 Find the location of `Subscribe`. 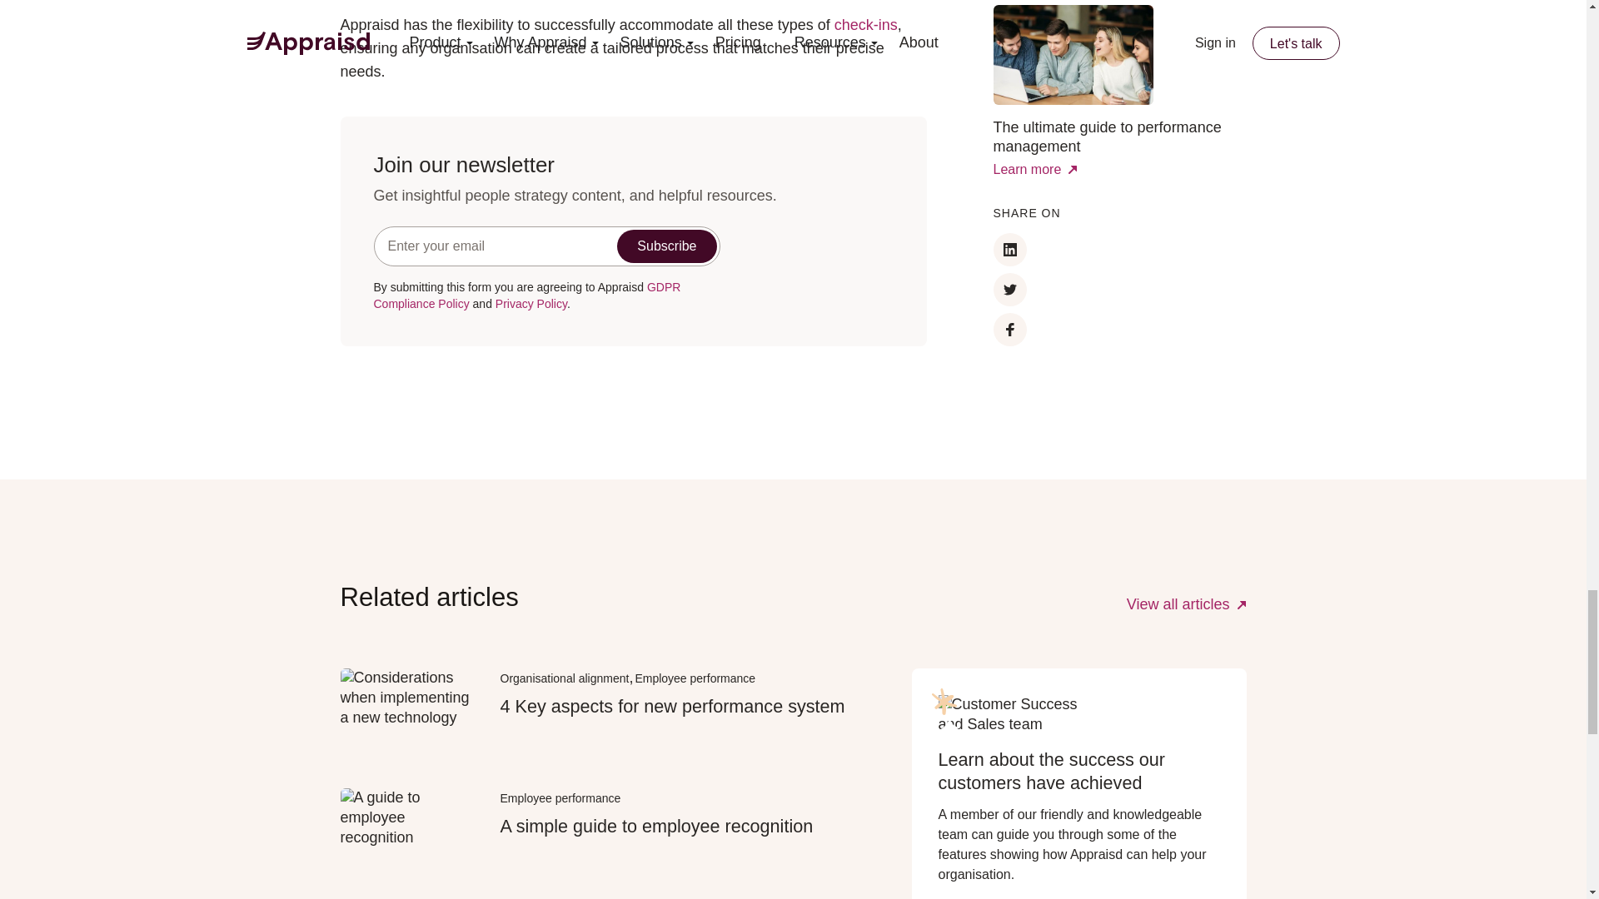

Subscribe is located at coordinates (666, 246).